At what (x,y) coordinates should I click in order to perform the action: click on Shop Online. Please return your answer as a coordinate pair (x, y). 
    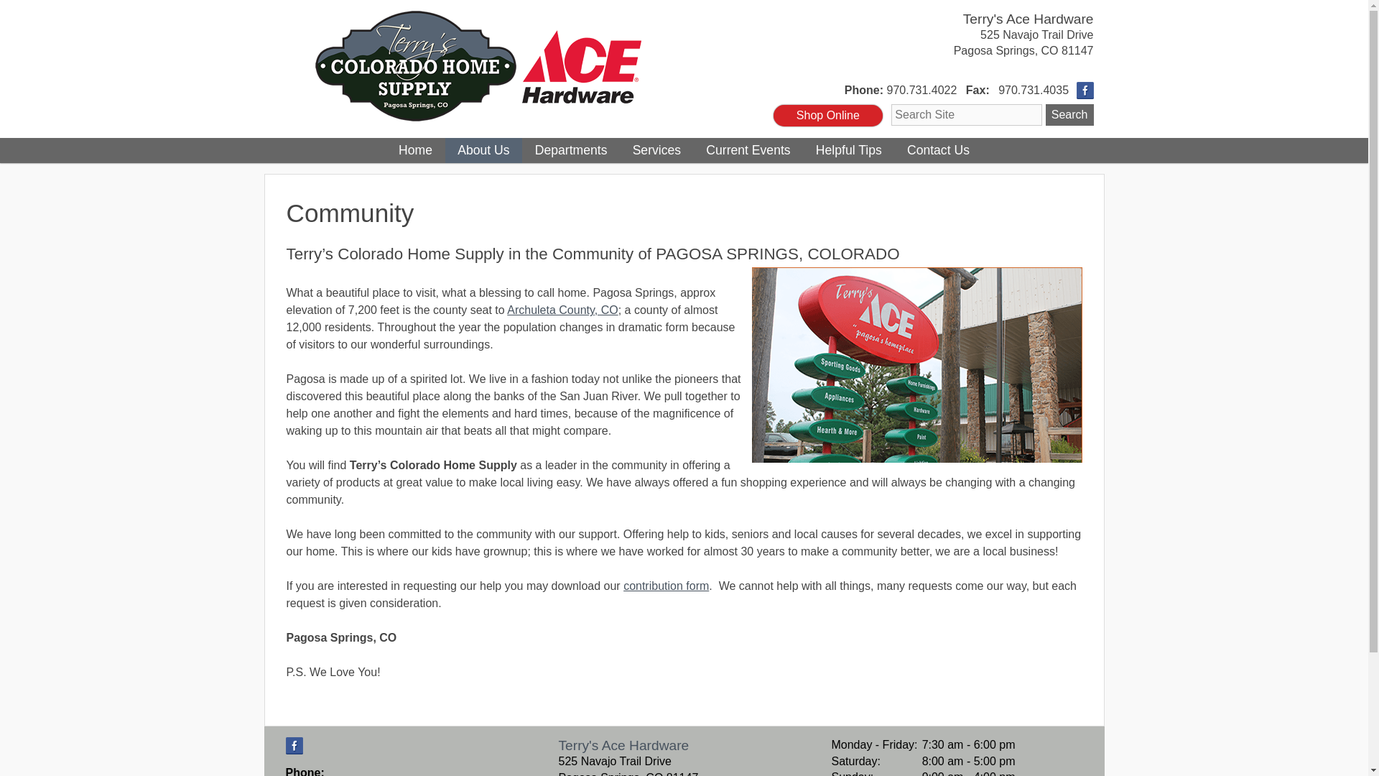
    Looking at the image, I should click on (827, 115).